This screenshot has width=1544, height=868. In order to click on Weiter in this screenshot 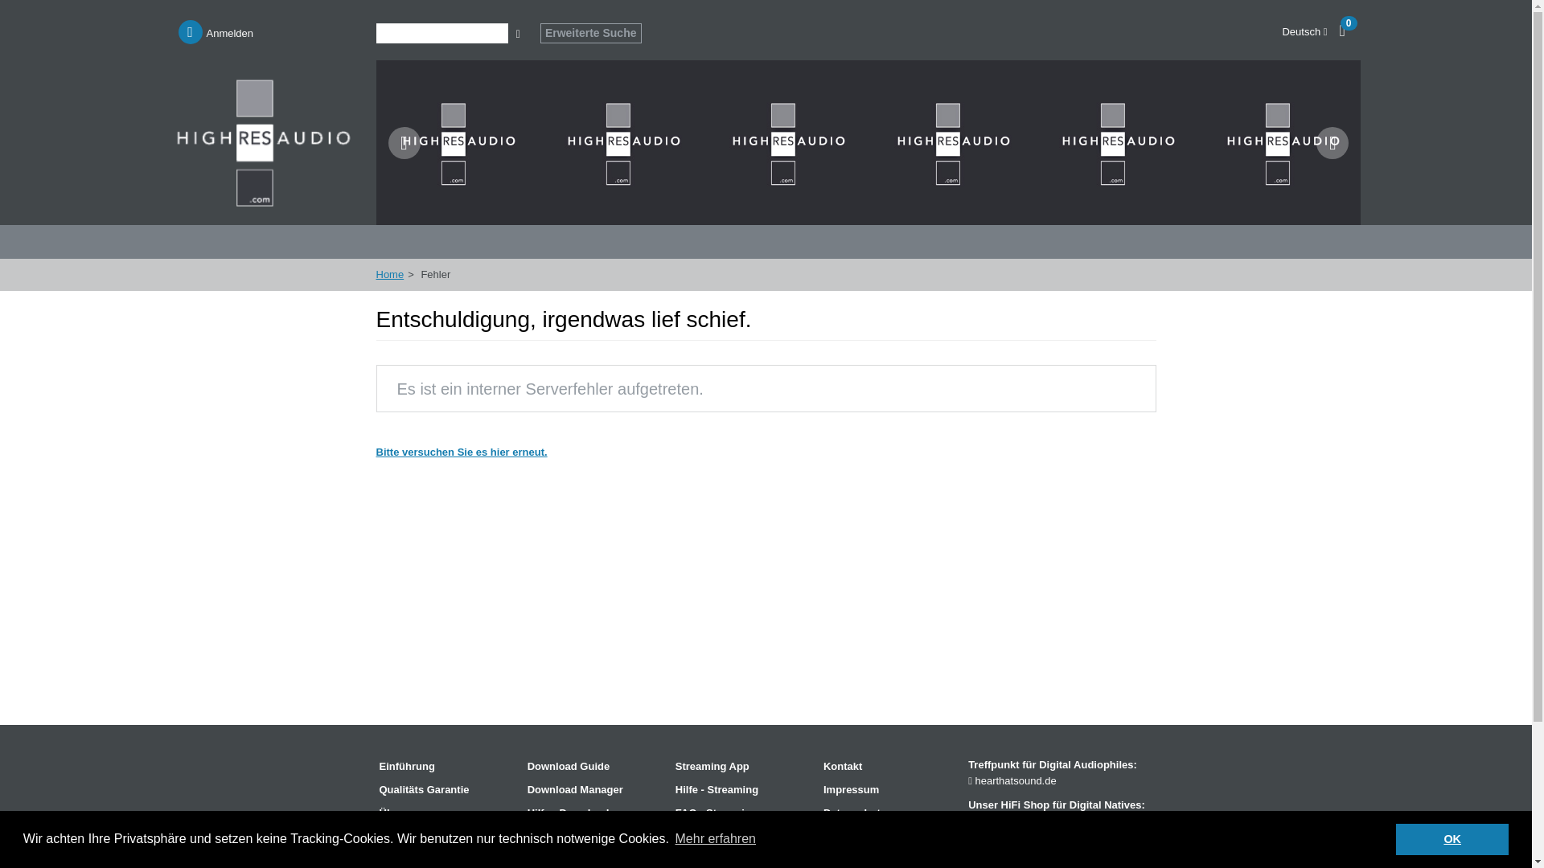, I will do `click(1332, 142)`.